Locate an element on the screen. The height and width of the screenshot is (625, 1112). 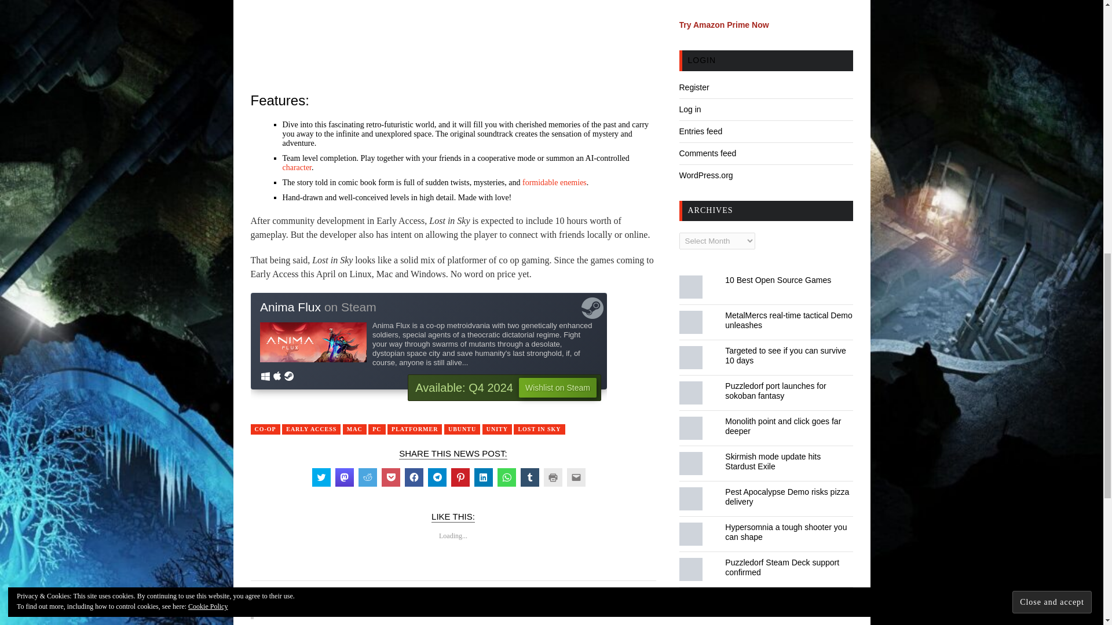
UNITY is located at coordinates (497, 429).